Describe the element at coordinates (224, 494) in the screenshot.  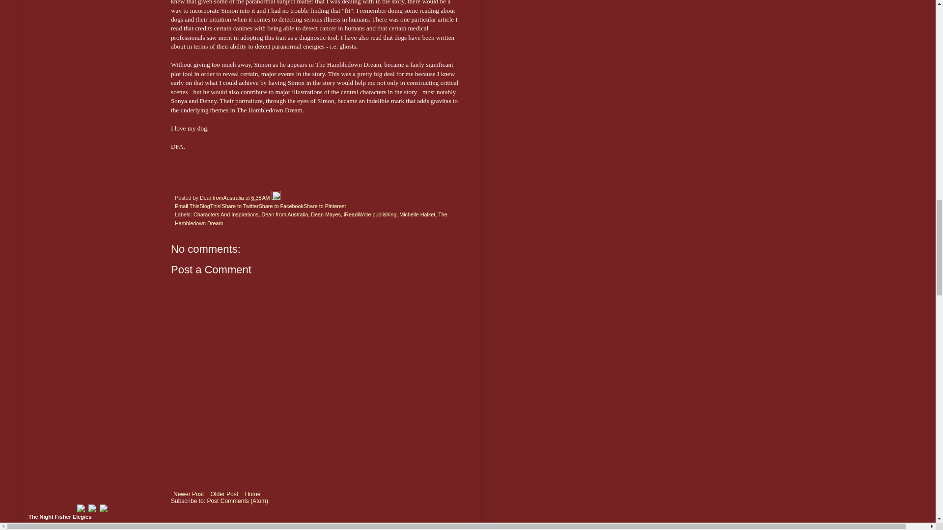
I see `Older Post` at that location.